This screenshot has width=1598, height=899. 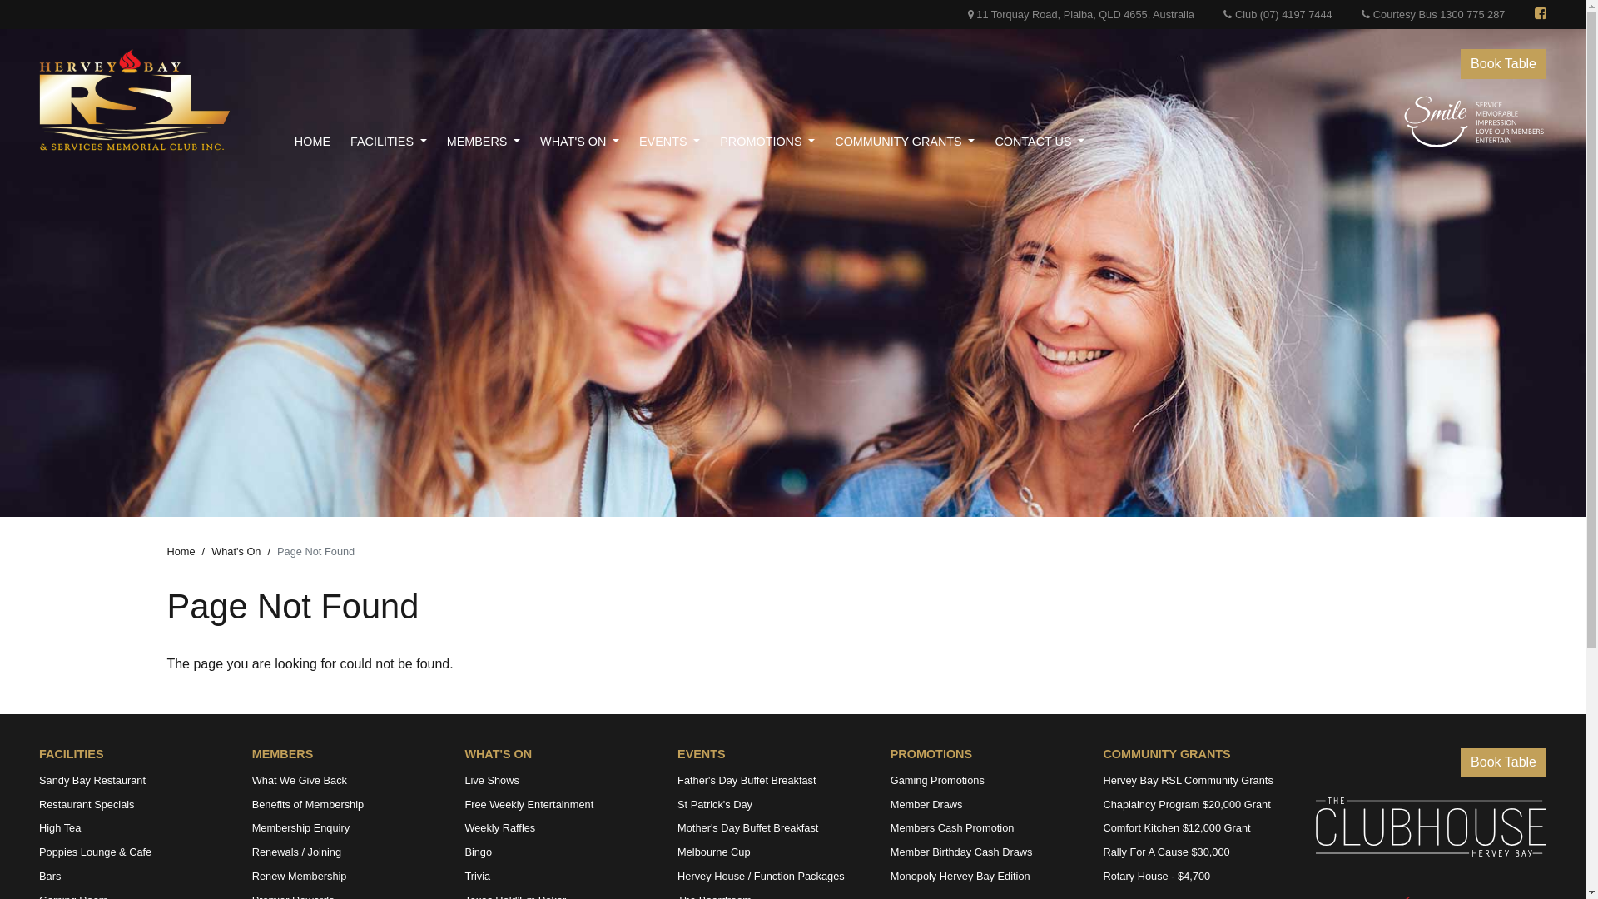 What do you see at coordinates (1197, 804) in the screenshot?
I see `Chaplaincy Program $20,000 Grant` at bounding box center [1197, 804].